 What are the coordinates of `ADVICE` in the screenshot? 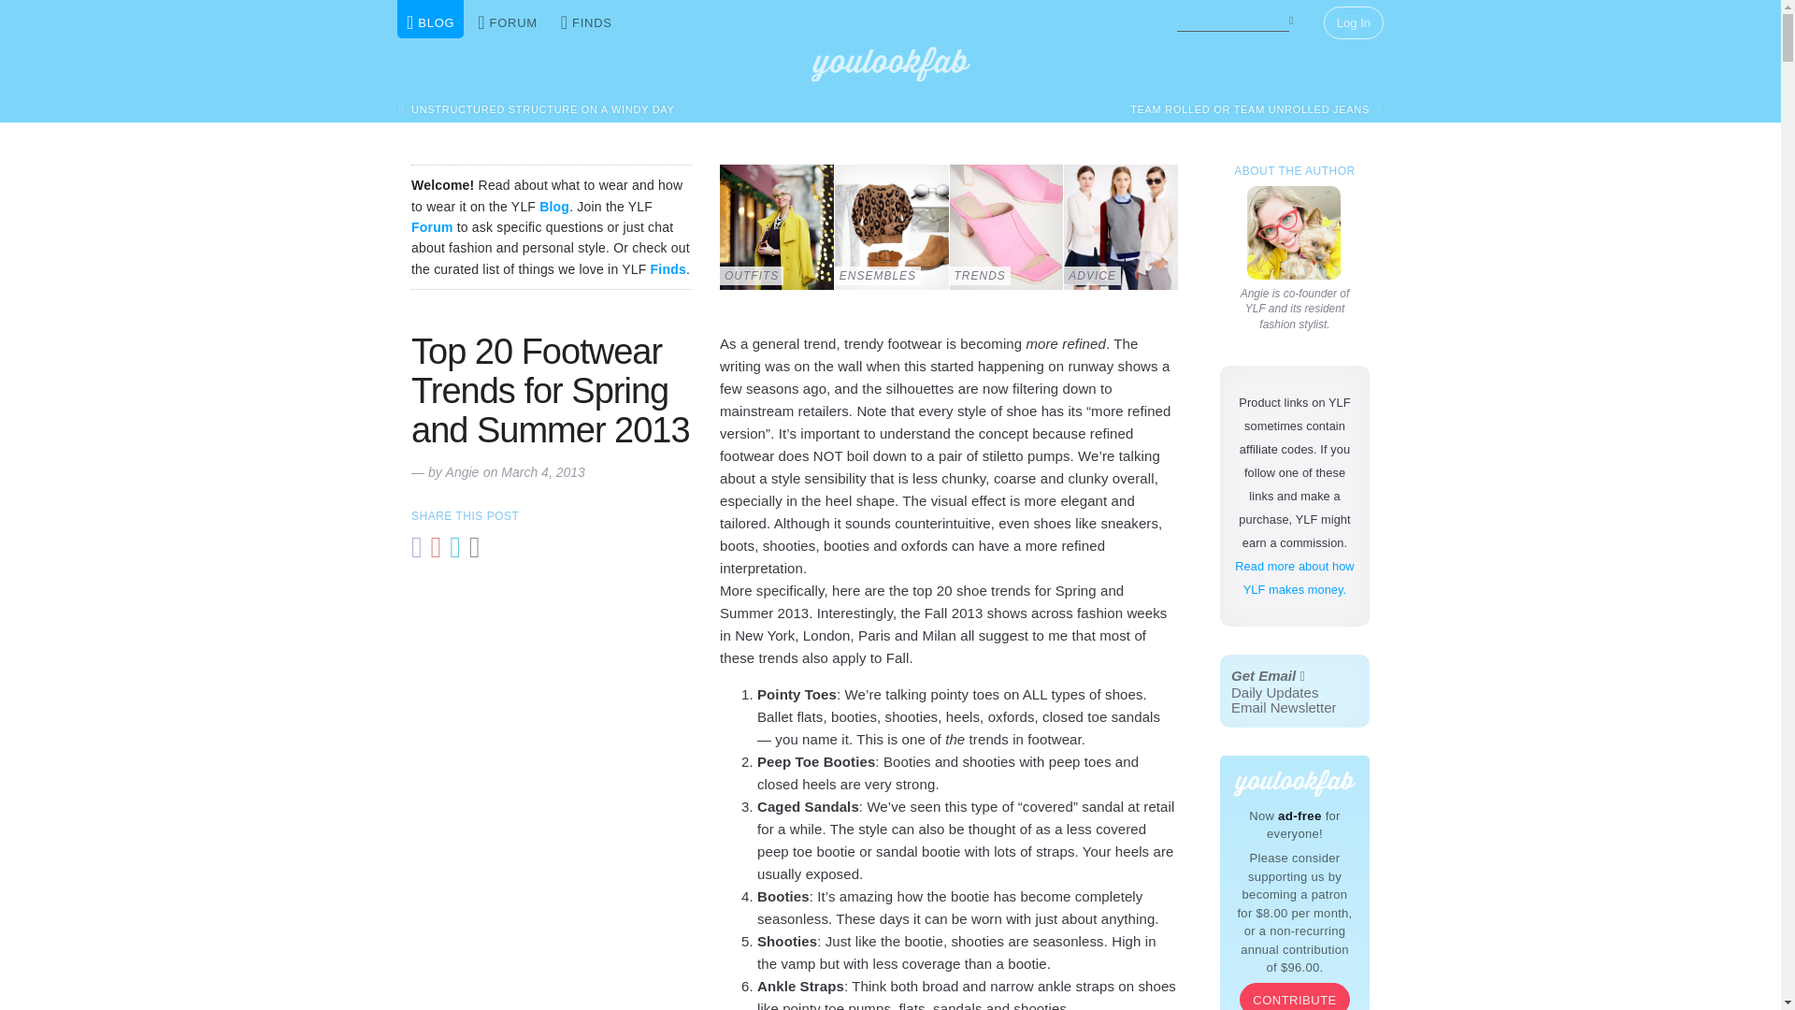 It's located at (1120, 226).